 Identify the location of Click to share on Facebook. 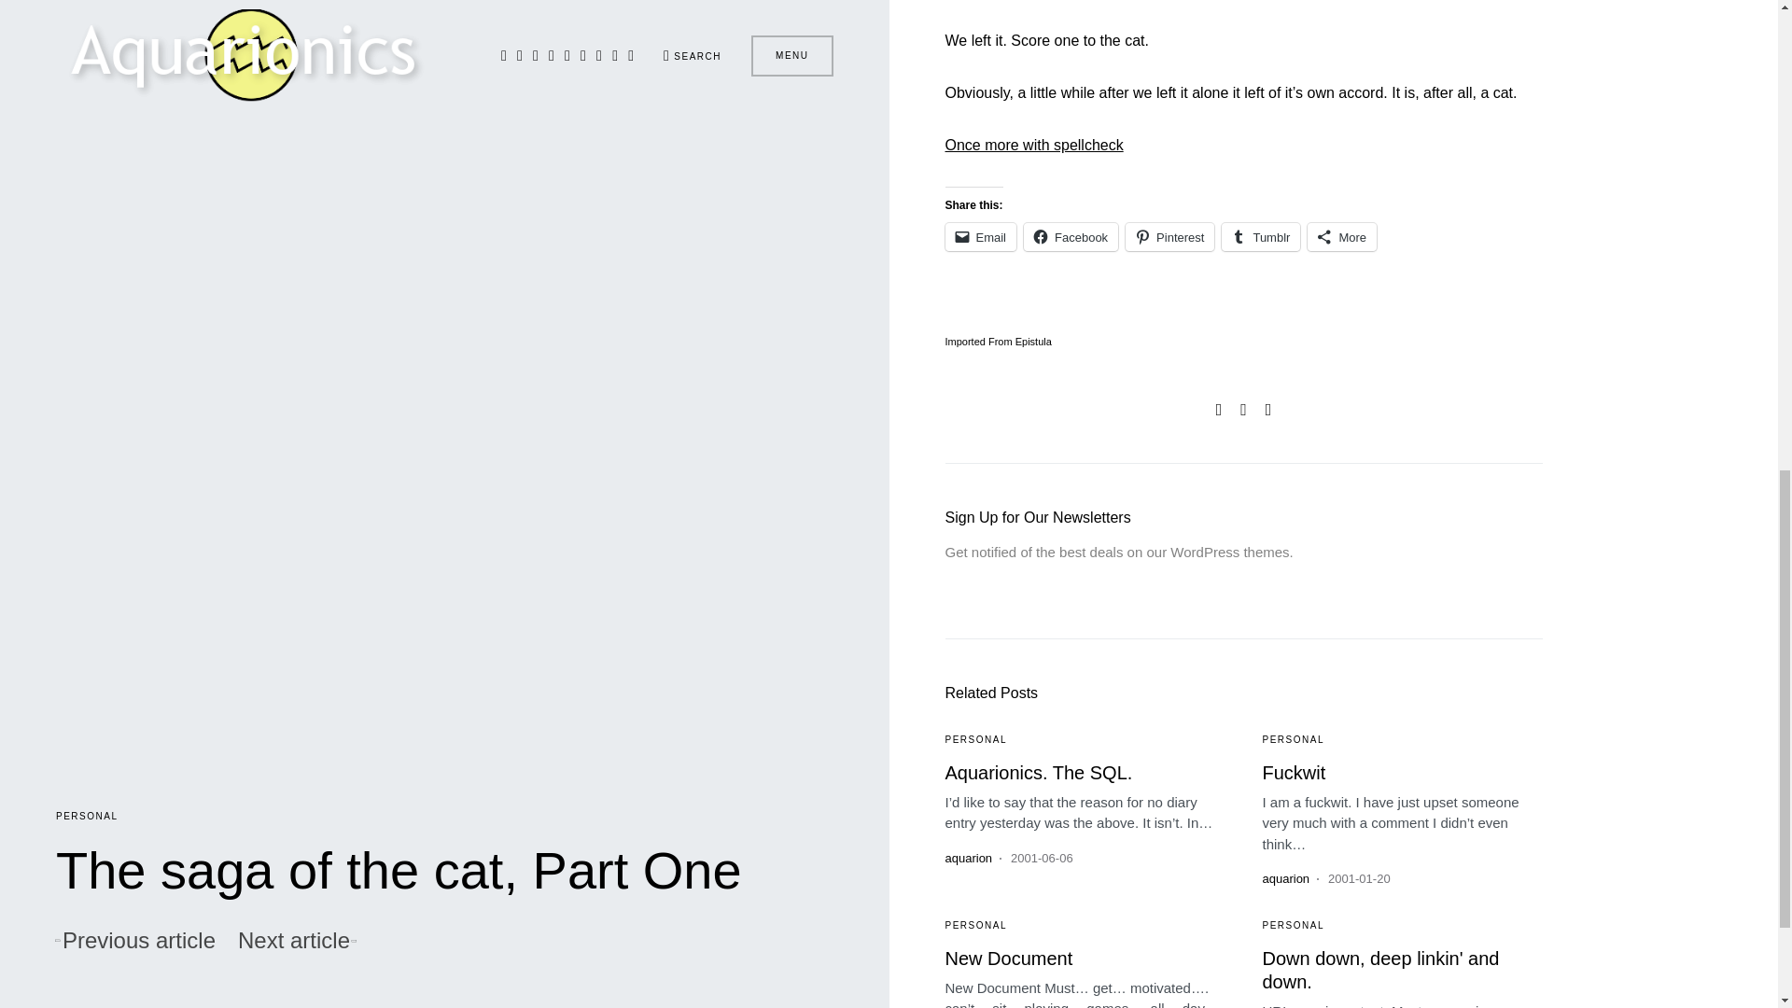
(1071, 236).